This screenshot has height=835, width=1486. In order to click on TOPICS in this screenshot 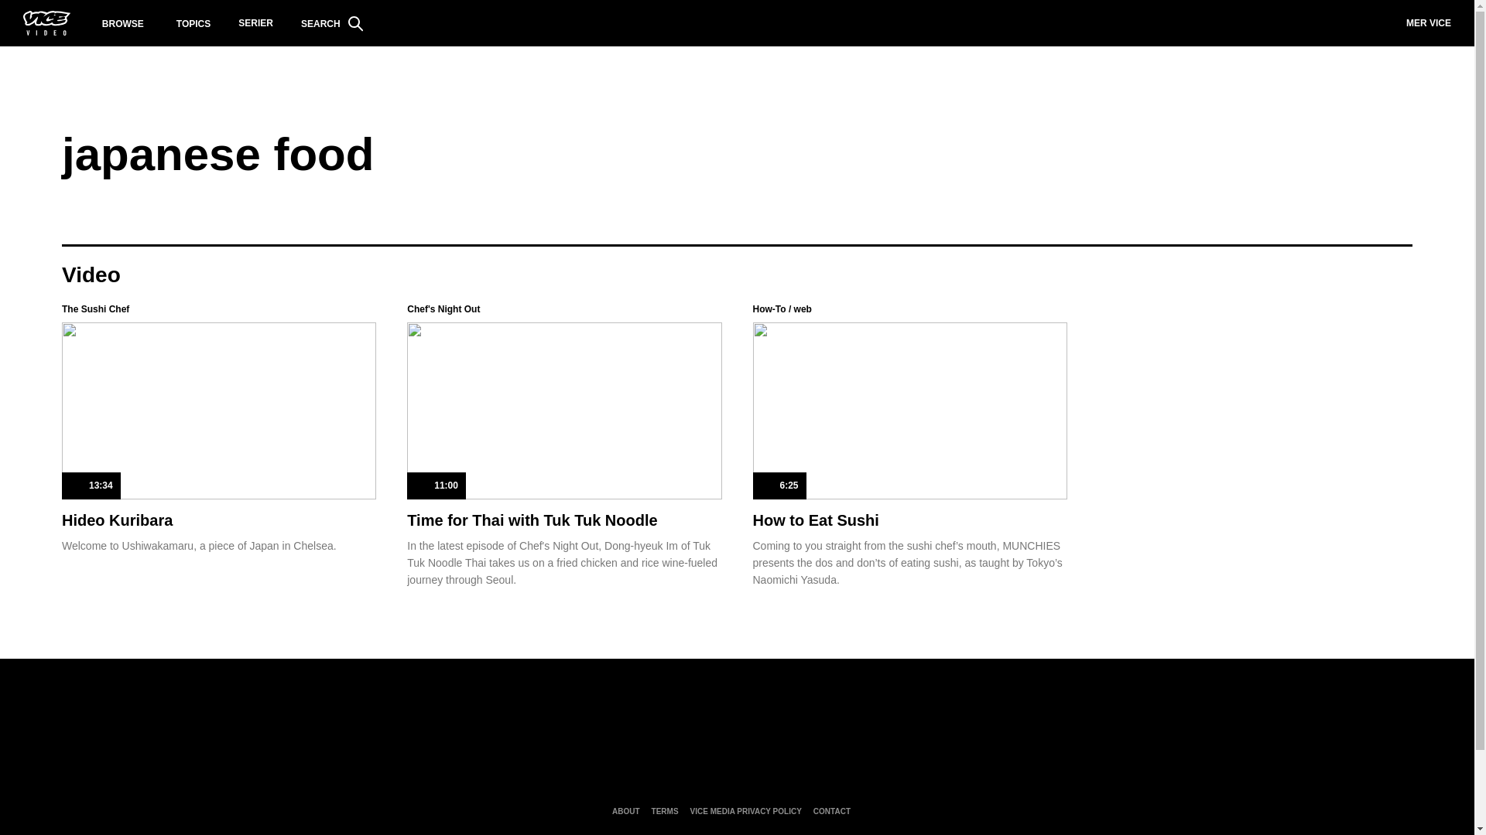, I will do `click(193, 23)`.